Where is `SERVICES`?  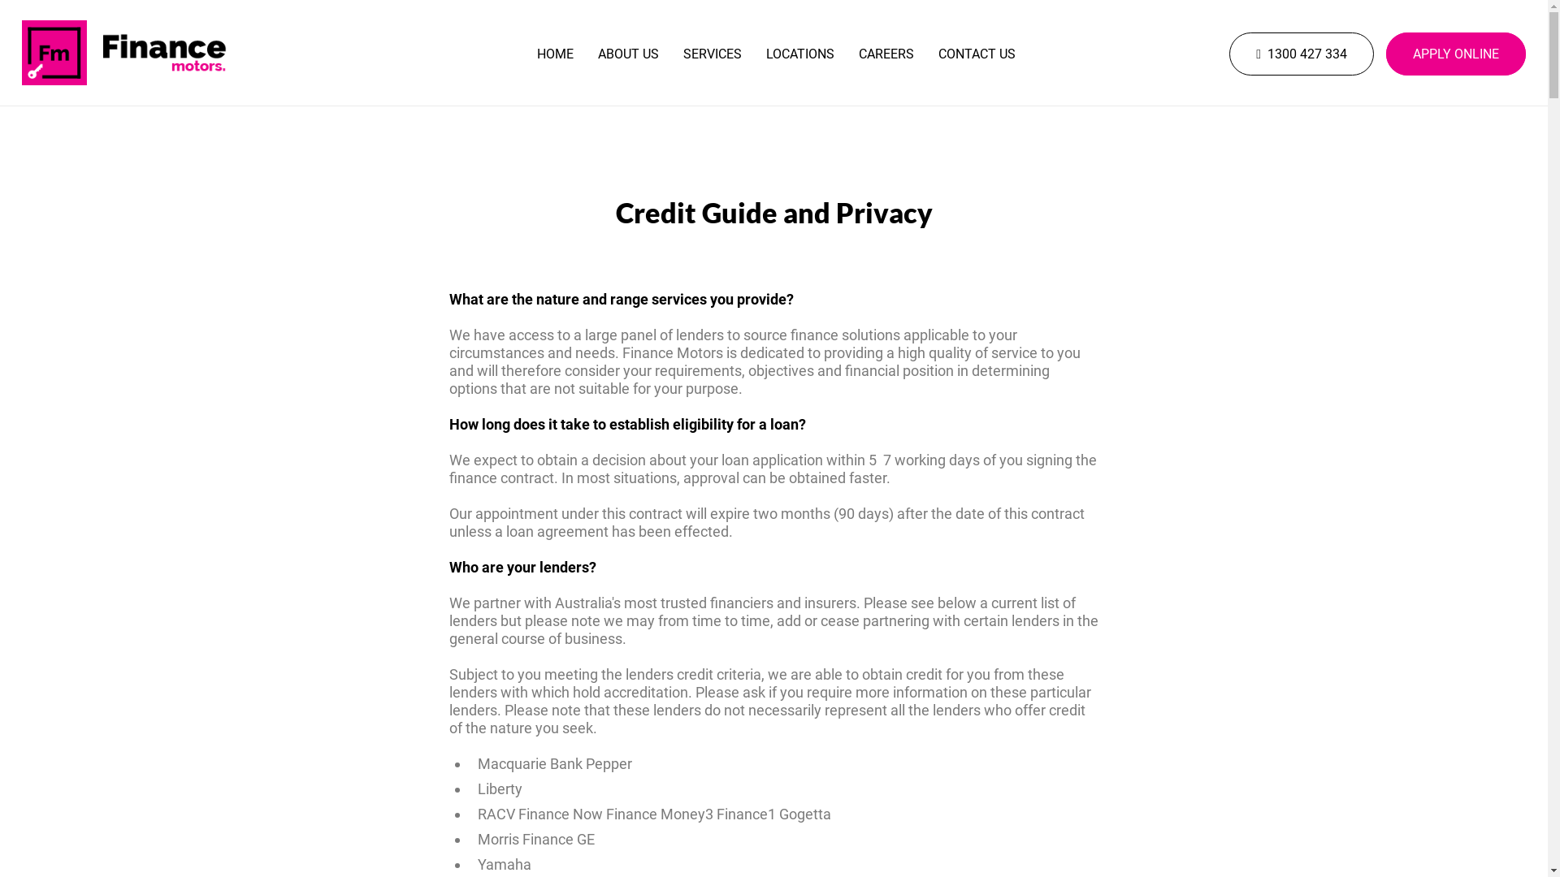
SERVICES is located at coordinates (713, 54).